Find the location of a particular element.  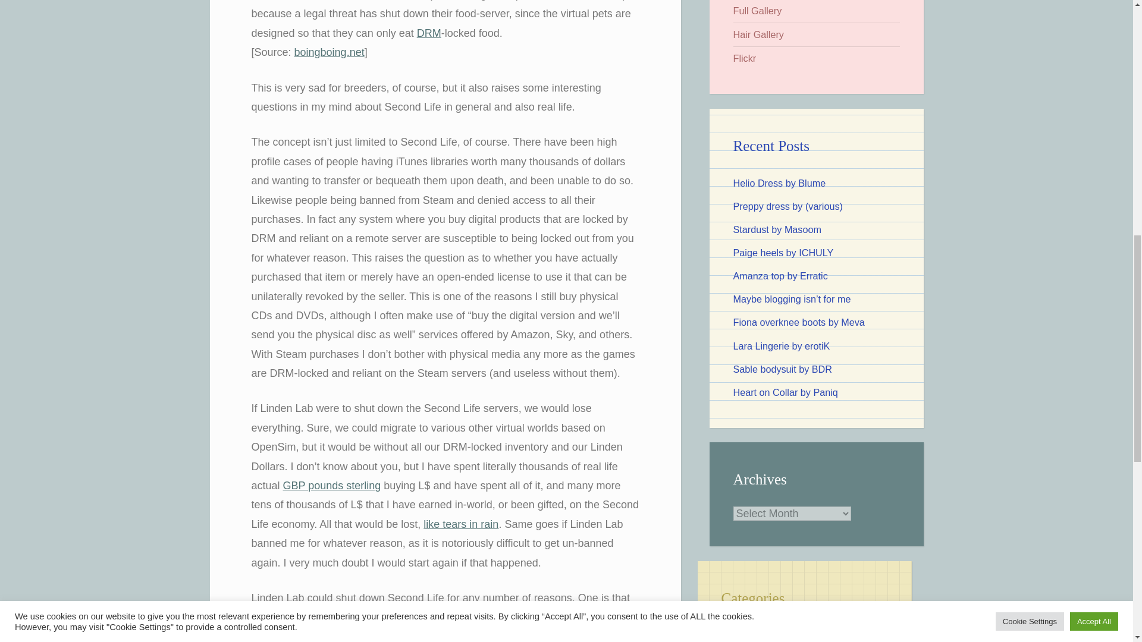

Hair Gallery is located at coordinates (758, 34).